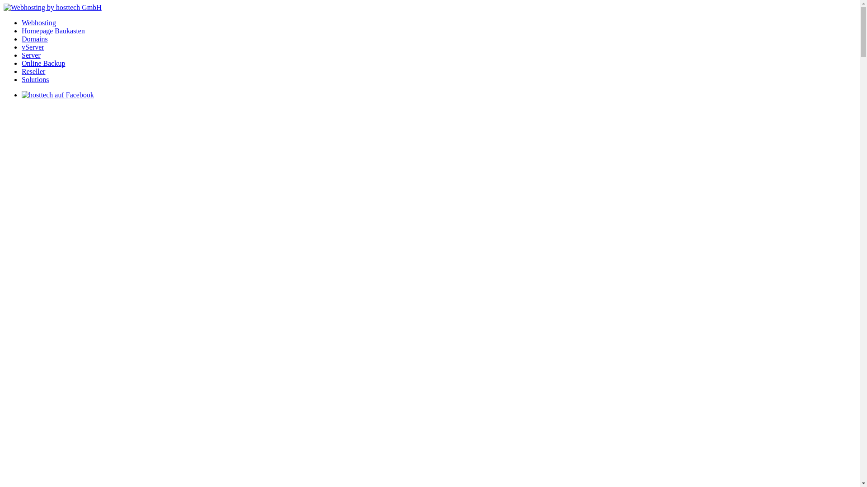 The image size is (867, 487). What do you see at coordinates (35, 39) in the screenshot?
I see `Domains` at bounding box center [35, 39].